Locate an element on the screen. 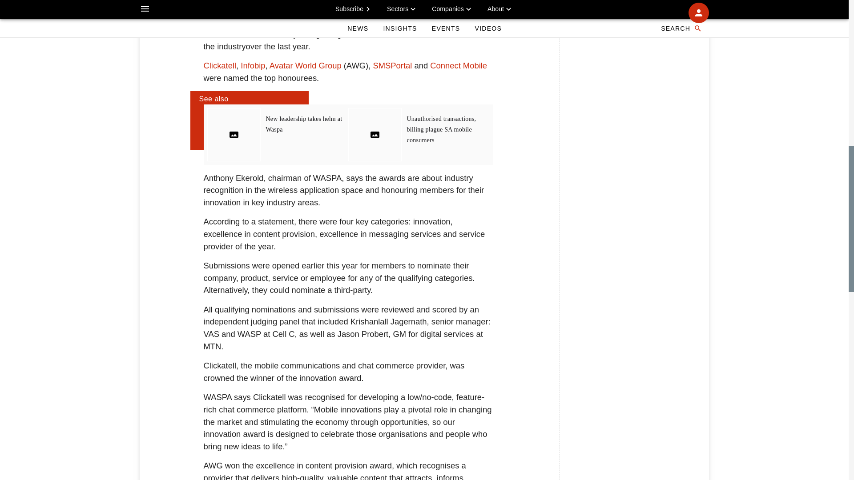  Avatar World Group is located at coordinates (306, 65).